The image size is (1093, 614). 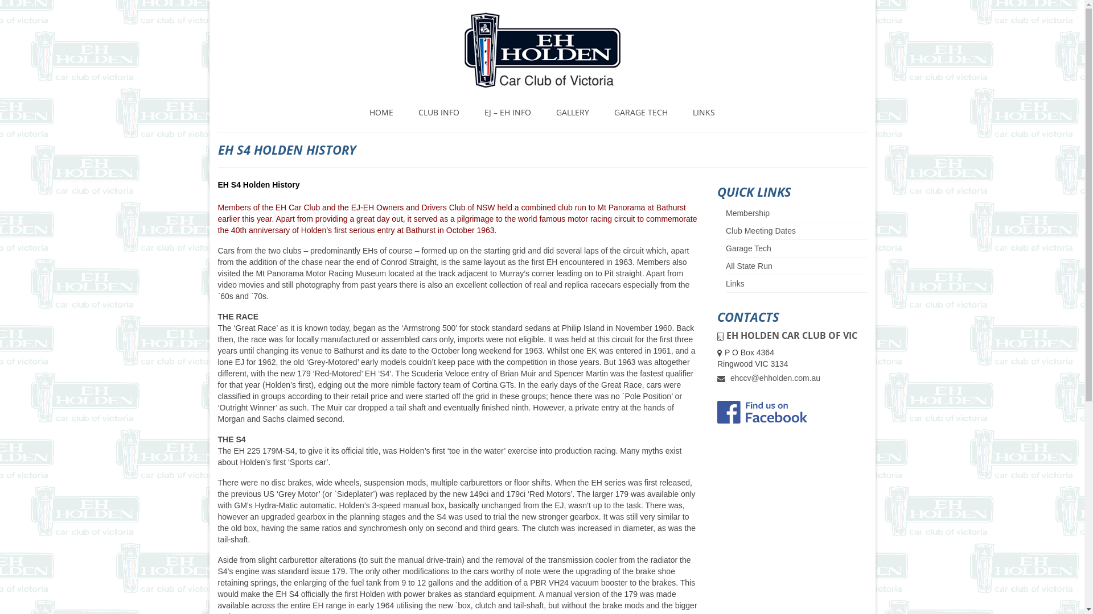 What do you see at coordinates (769, 378) in the screenshot?
I see `ehccv@ehholden.com.au` at bounding box center [769, 378].